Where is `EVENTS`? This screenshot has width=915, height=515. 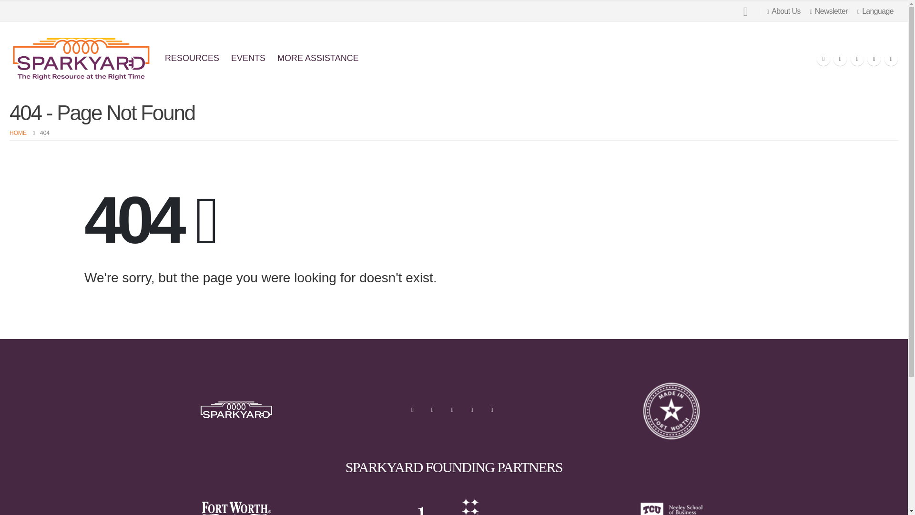
EVENTS is located at coordinates (248, 58).